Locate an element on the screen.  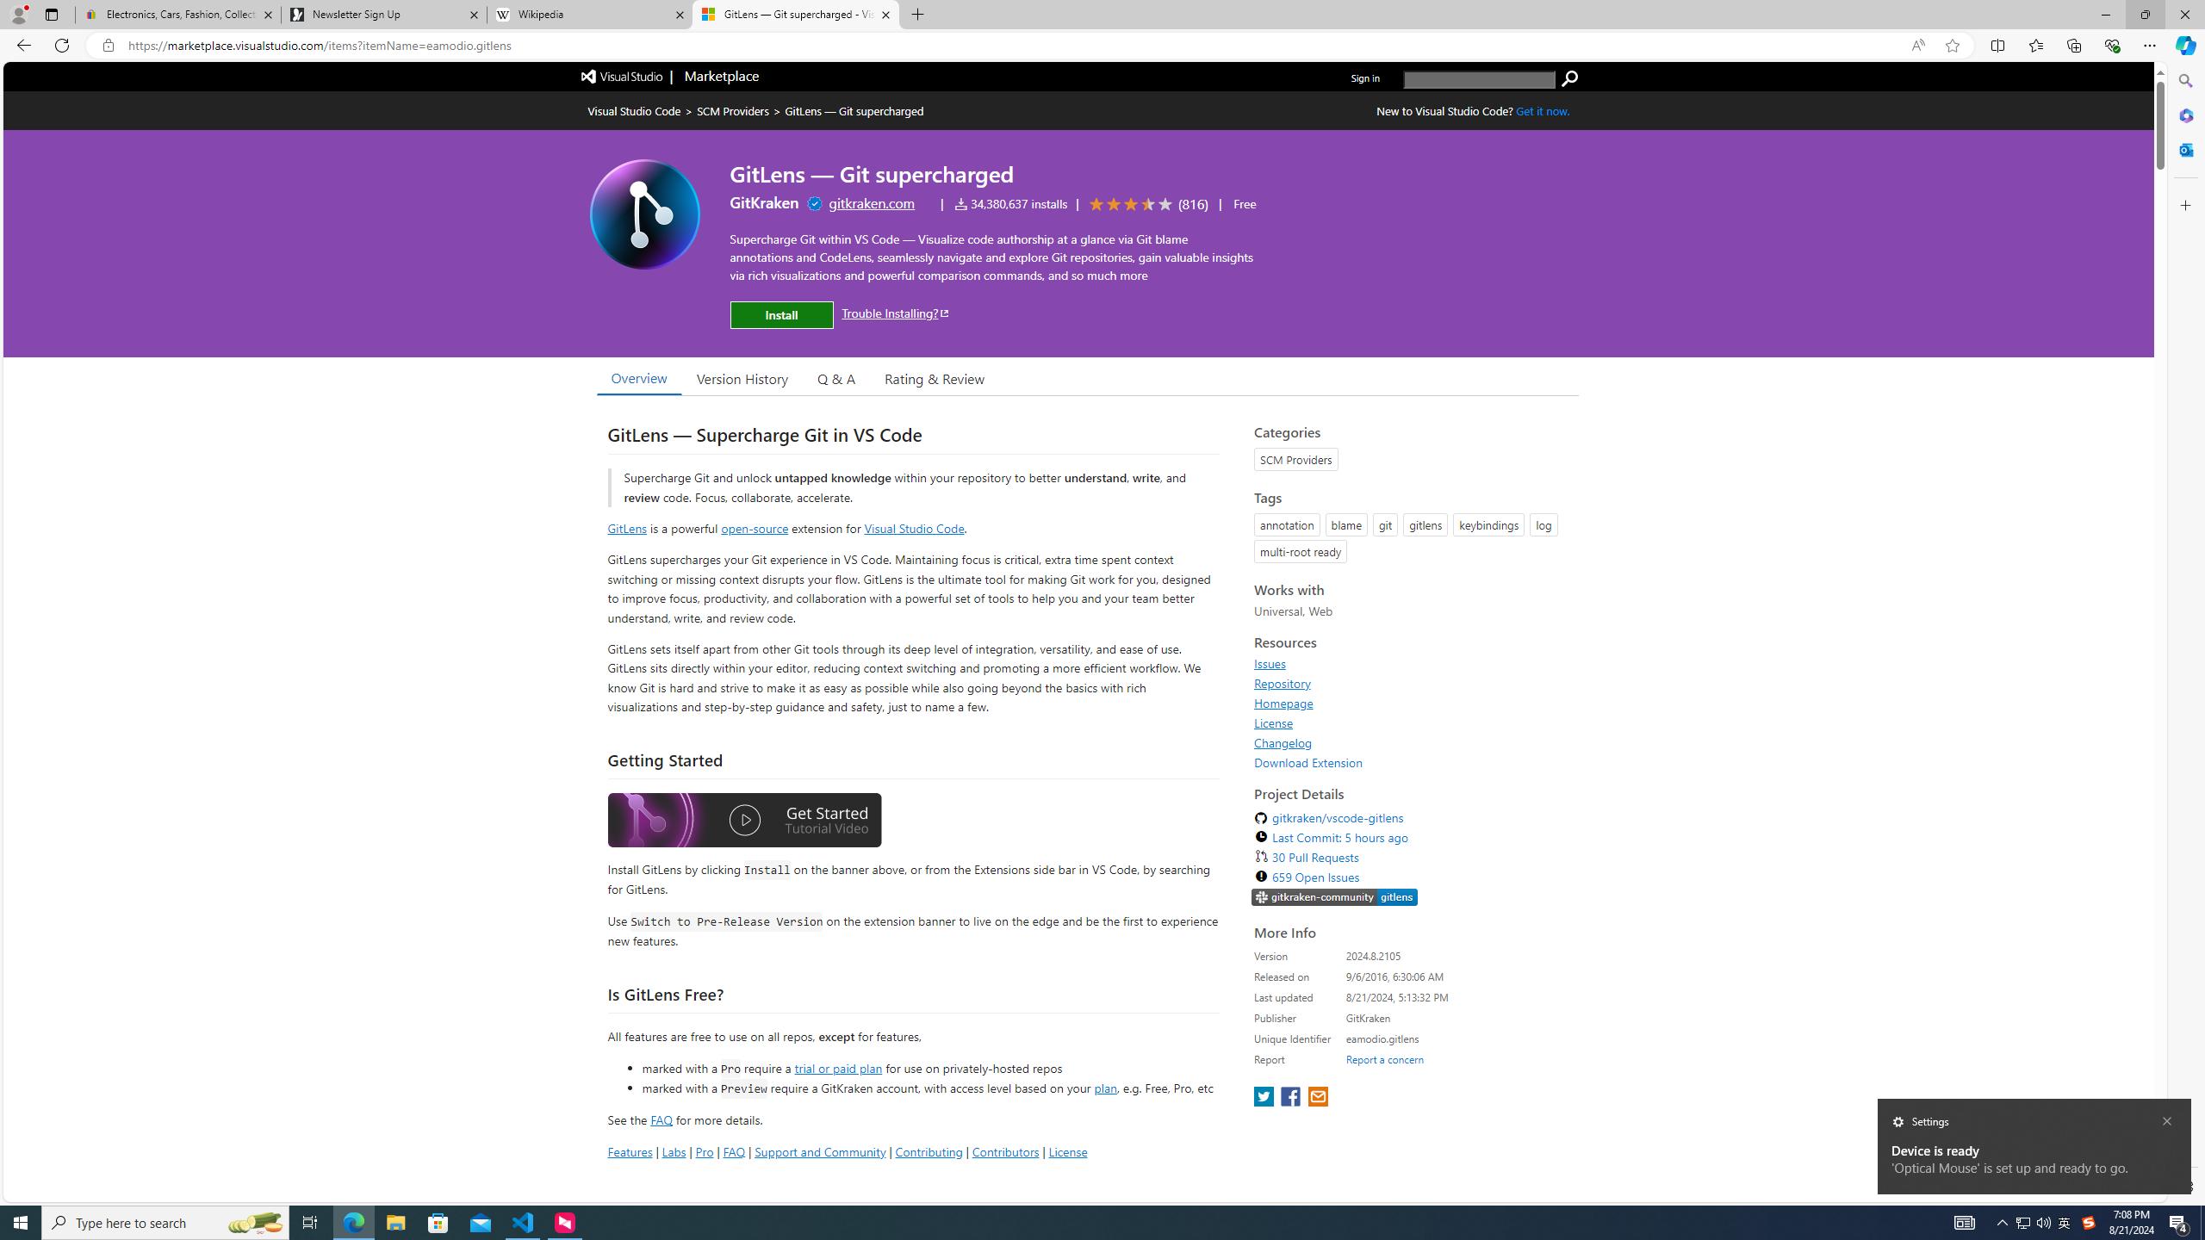
Changelog is located at coordinates (1283, 742).